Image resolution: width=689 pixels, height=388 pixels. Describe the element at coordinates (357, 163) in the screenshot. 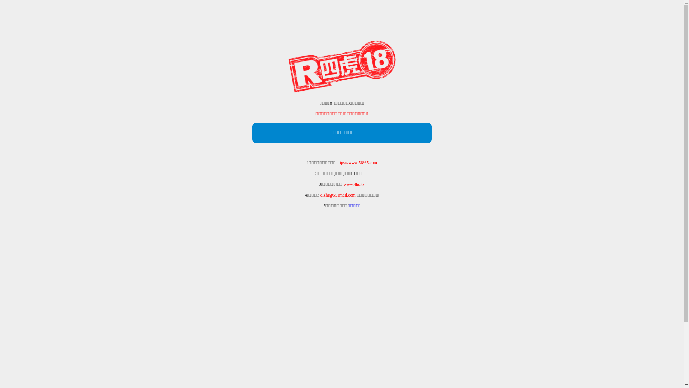

I see `https://www.5f865.com` at that location.